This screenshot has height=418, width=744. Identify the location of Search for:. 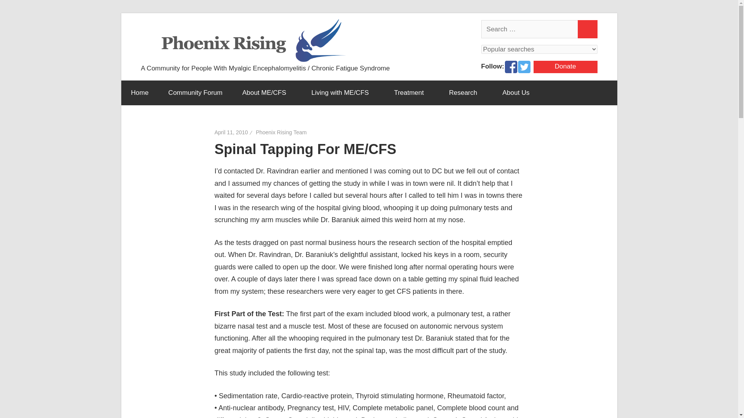
(530, 29).